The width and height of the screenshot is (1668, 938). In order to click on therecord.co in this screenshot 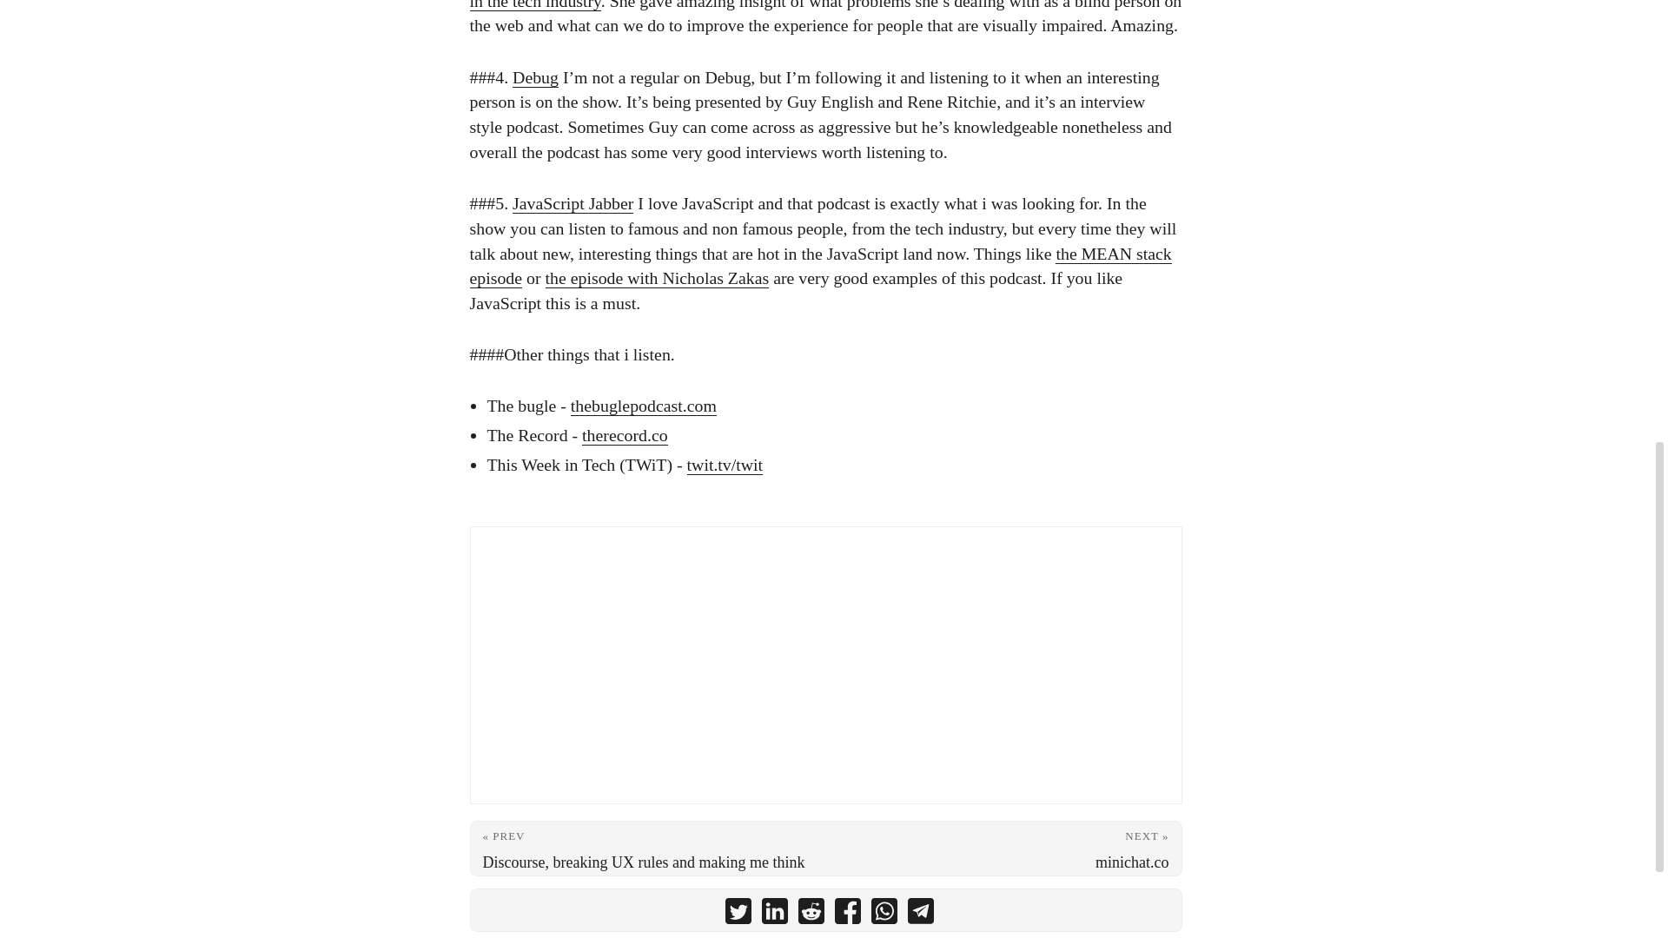, I will do `click(625, 434)`.